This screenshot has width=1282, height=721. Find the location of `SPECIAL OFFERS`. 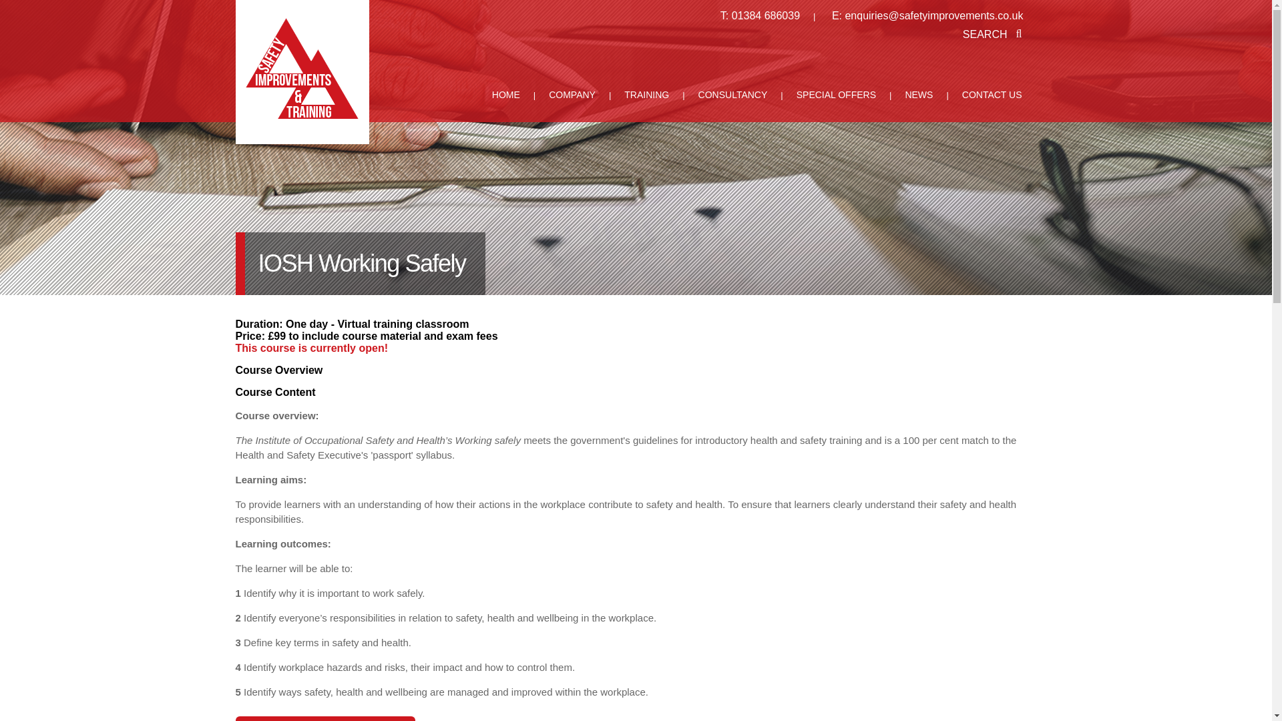

SPECIAL OFFERS is located at coordinates (837, 103).